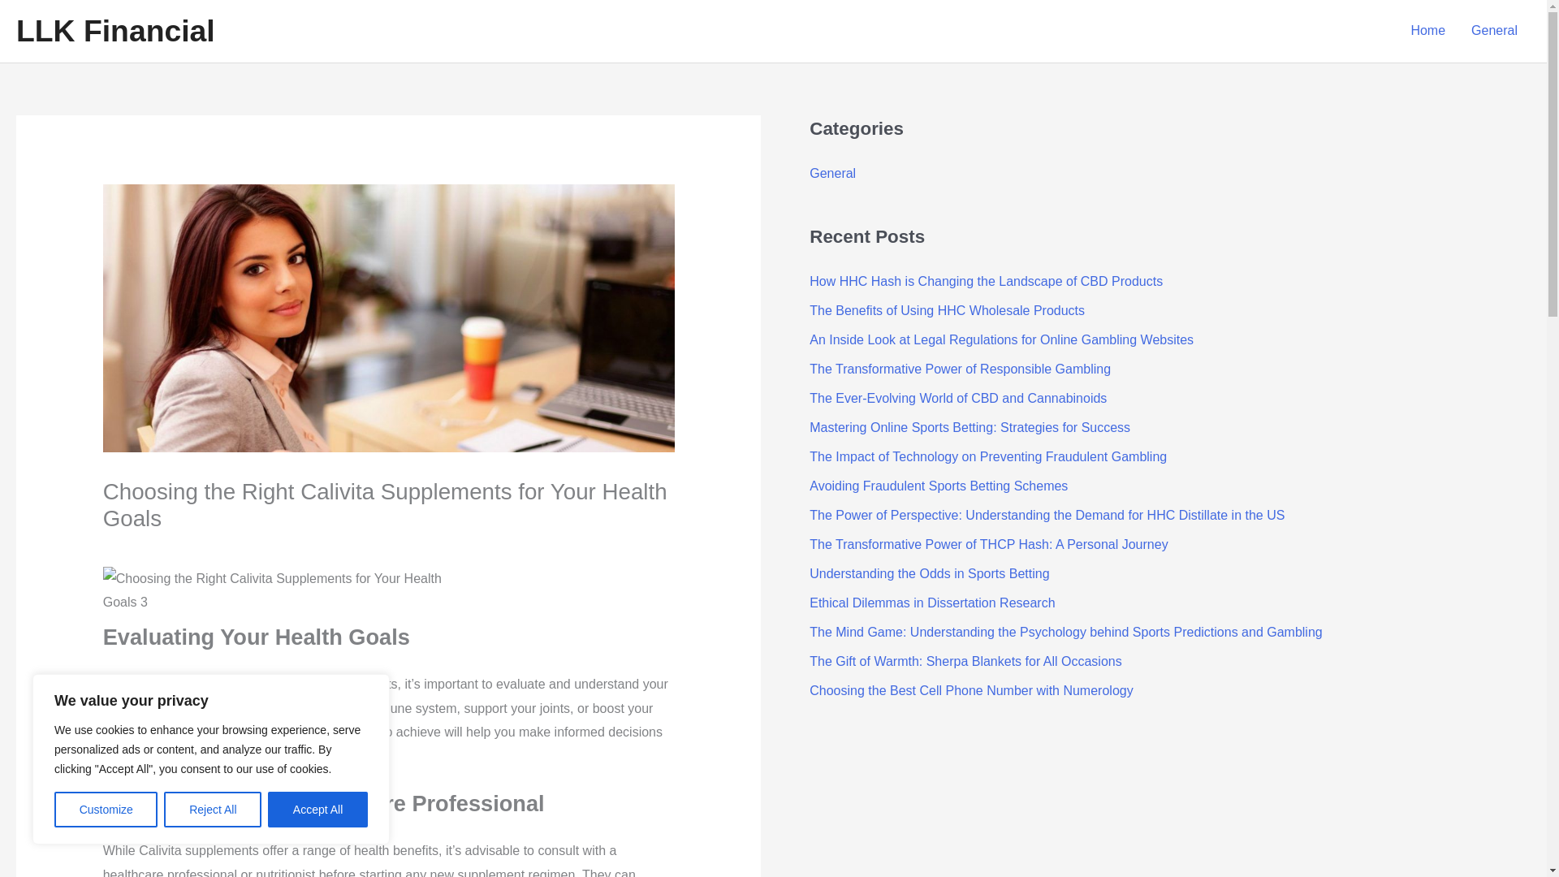 The image size is (1559, 877). Describe the element at coordinates (106, 810) in the screenshot. I see `Customize` at that location.